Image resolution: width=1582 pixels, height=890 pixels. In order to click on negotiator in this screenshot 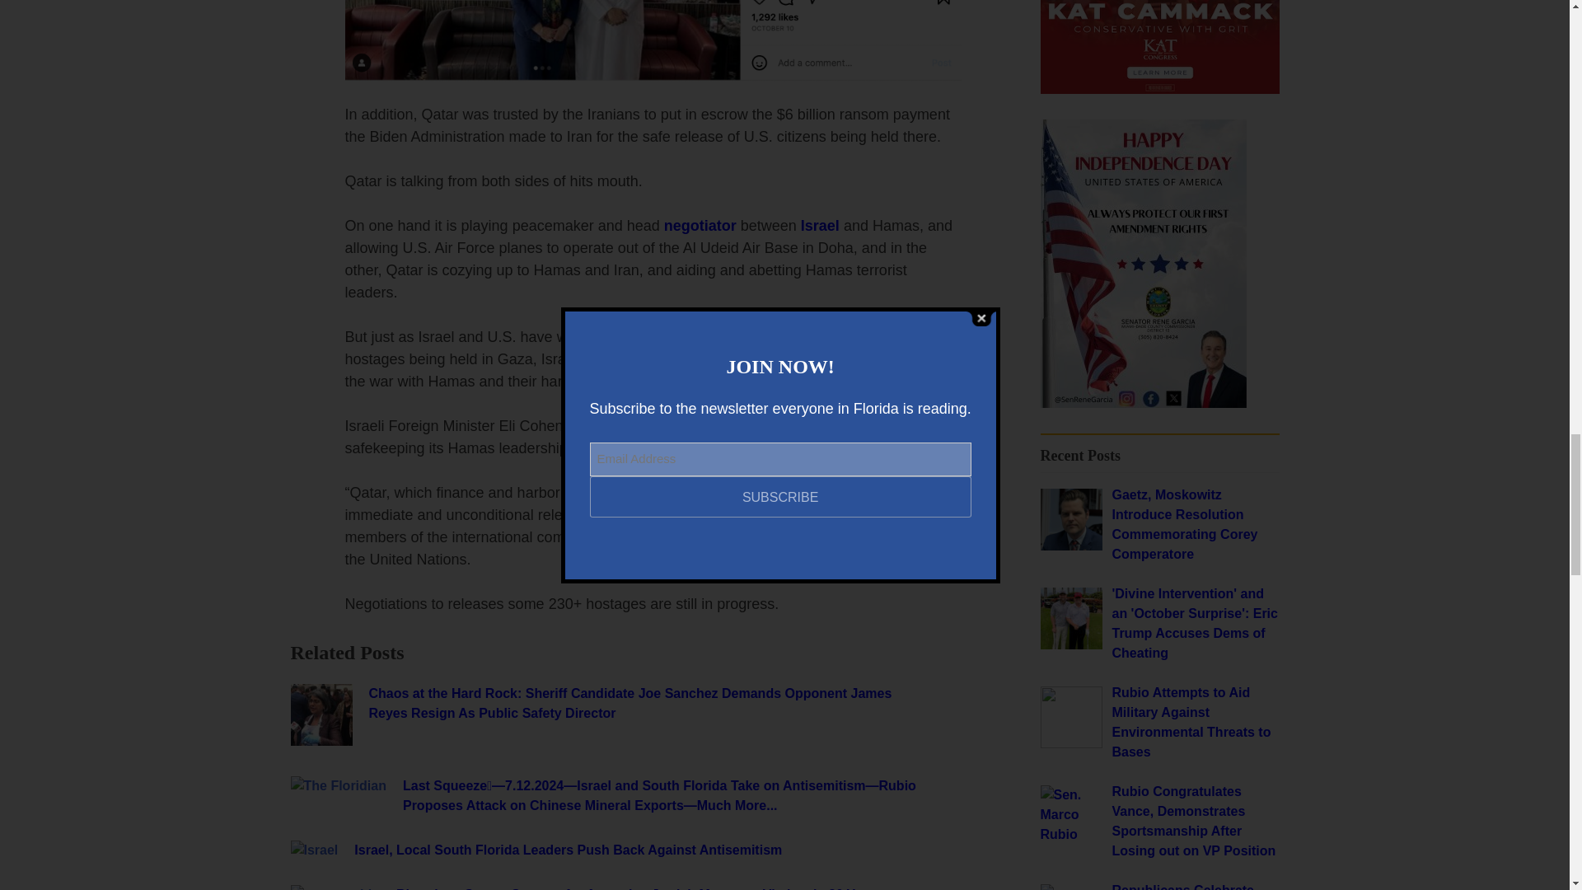, I will do `click(700, 226)`.